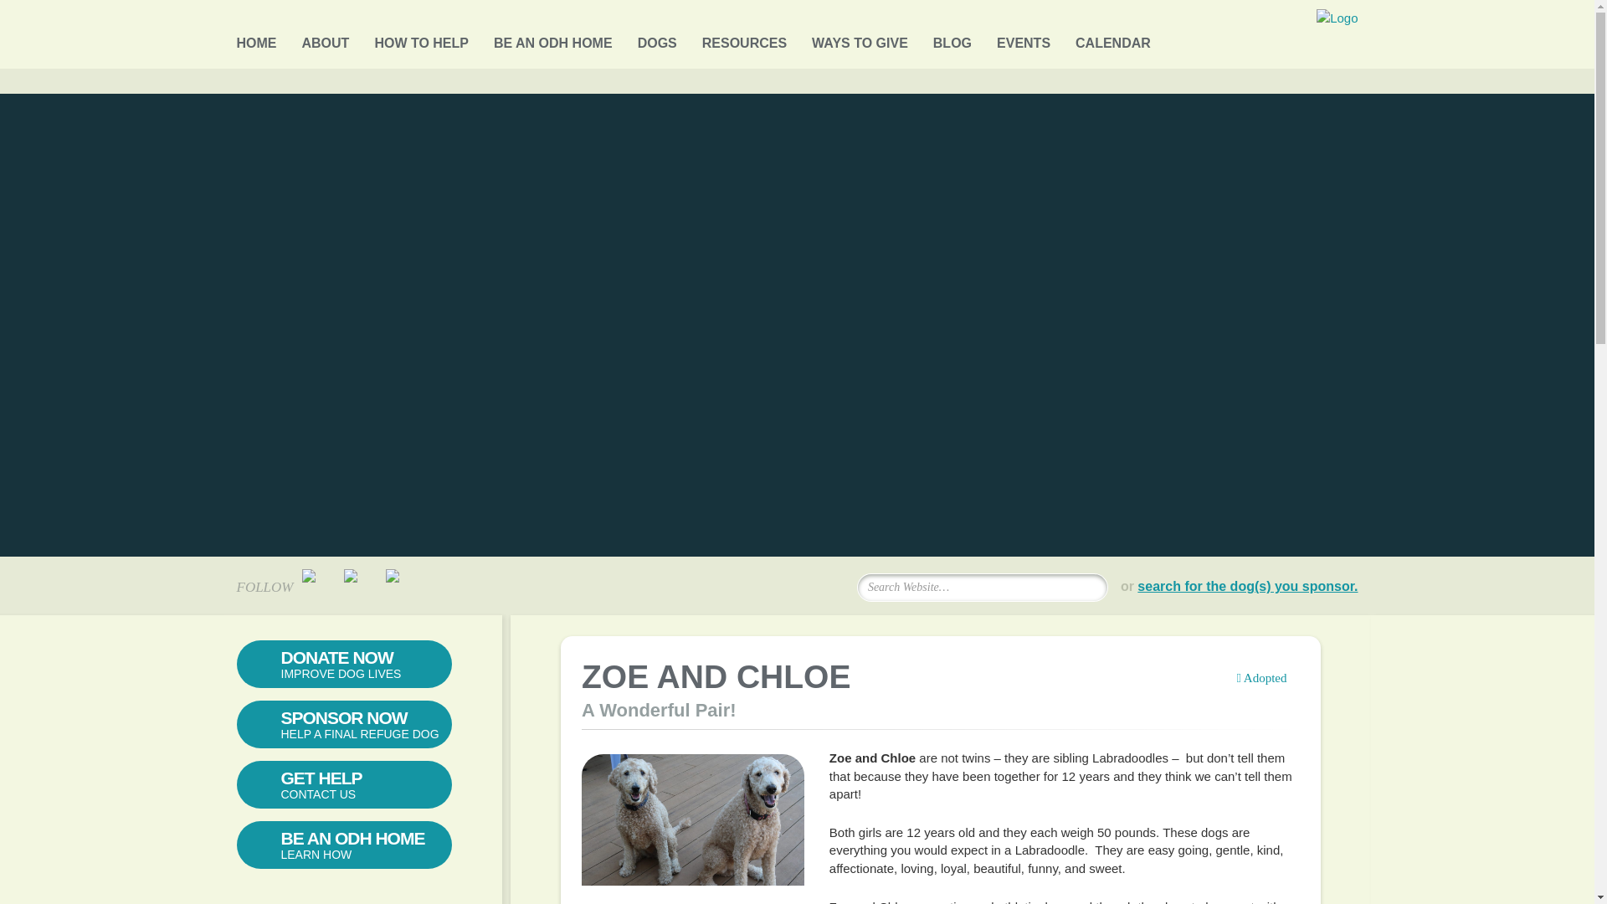 This screenshot has width=1607, height=904. Describe the element at coordinates (745, 39) in the screenshot. I see `RESOURCES` at that location.